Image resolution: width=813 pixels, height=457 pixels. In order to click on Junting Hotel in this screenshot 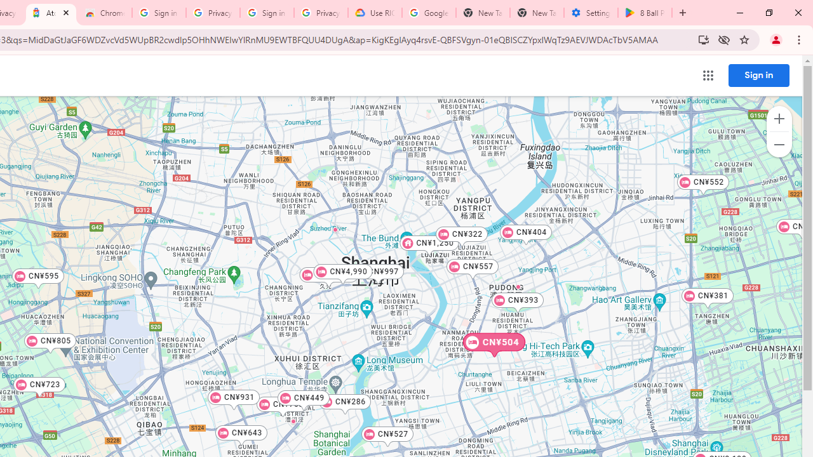, I will do `click(292, 421)`.